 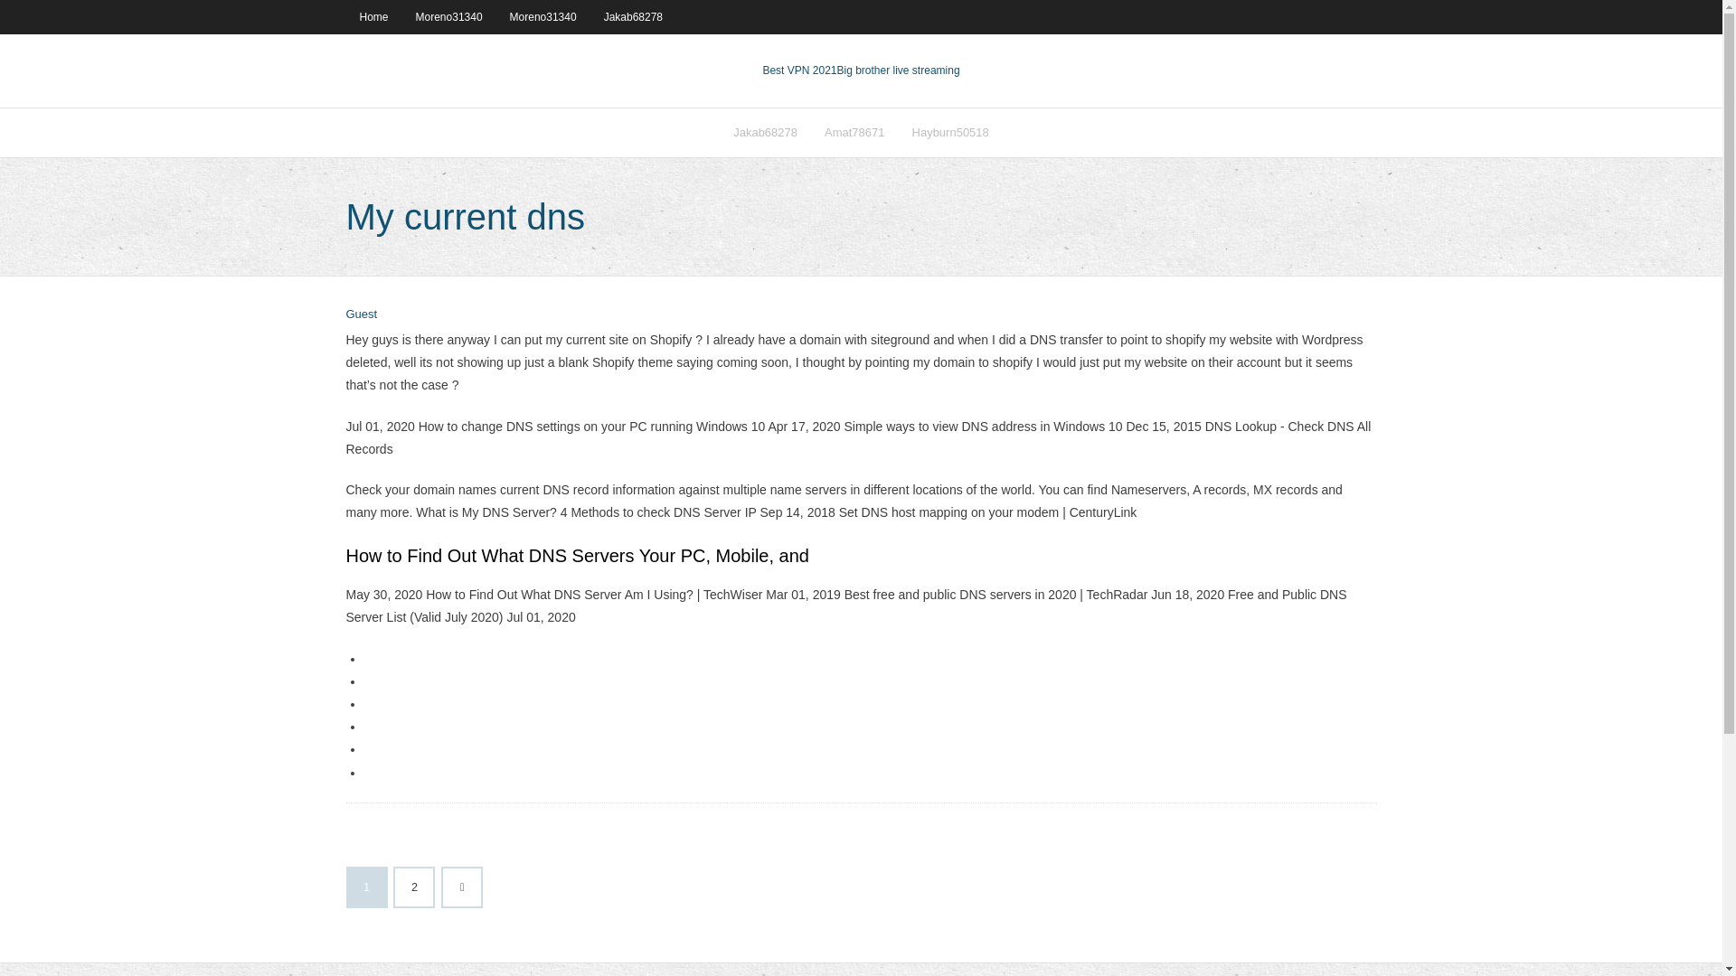 What do you see at coordinates (449, 16) in the screenshot?
I see `Moreno31340` at bounding box center [449, 16].